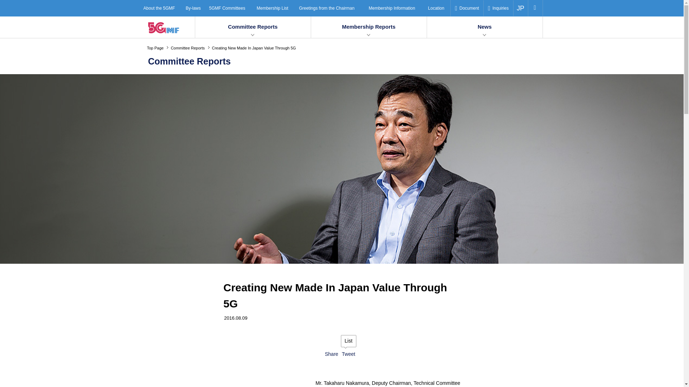  I want to click on Tweet, so click(348, 354).